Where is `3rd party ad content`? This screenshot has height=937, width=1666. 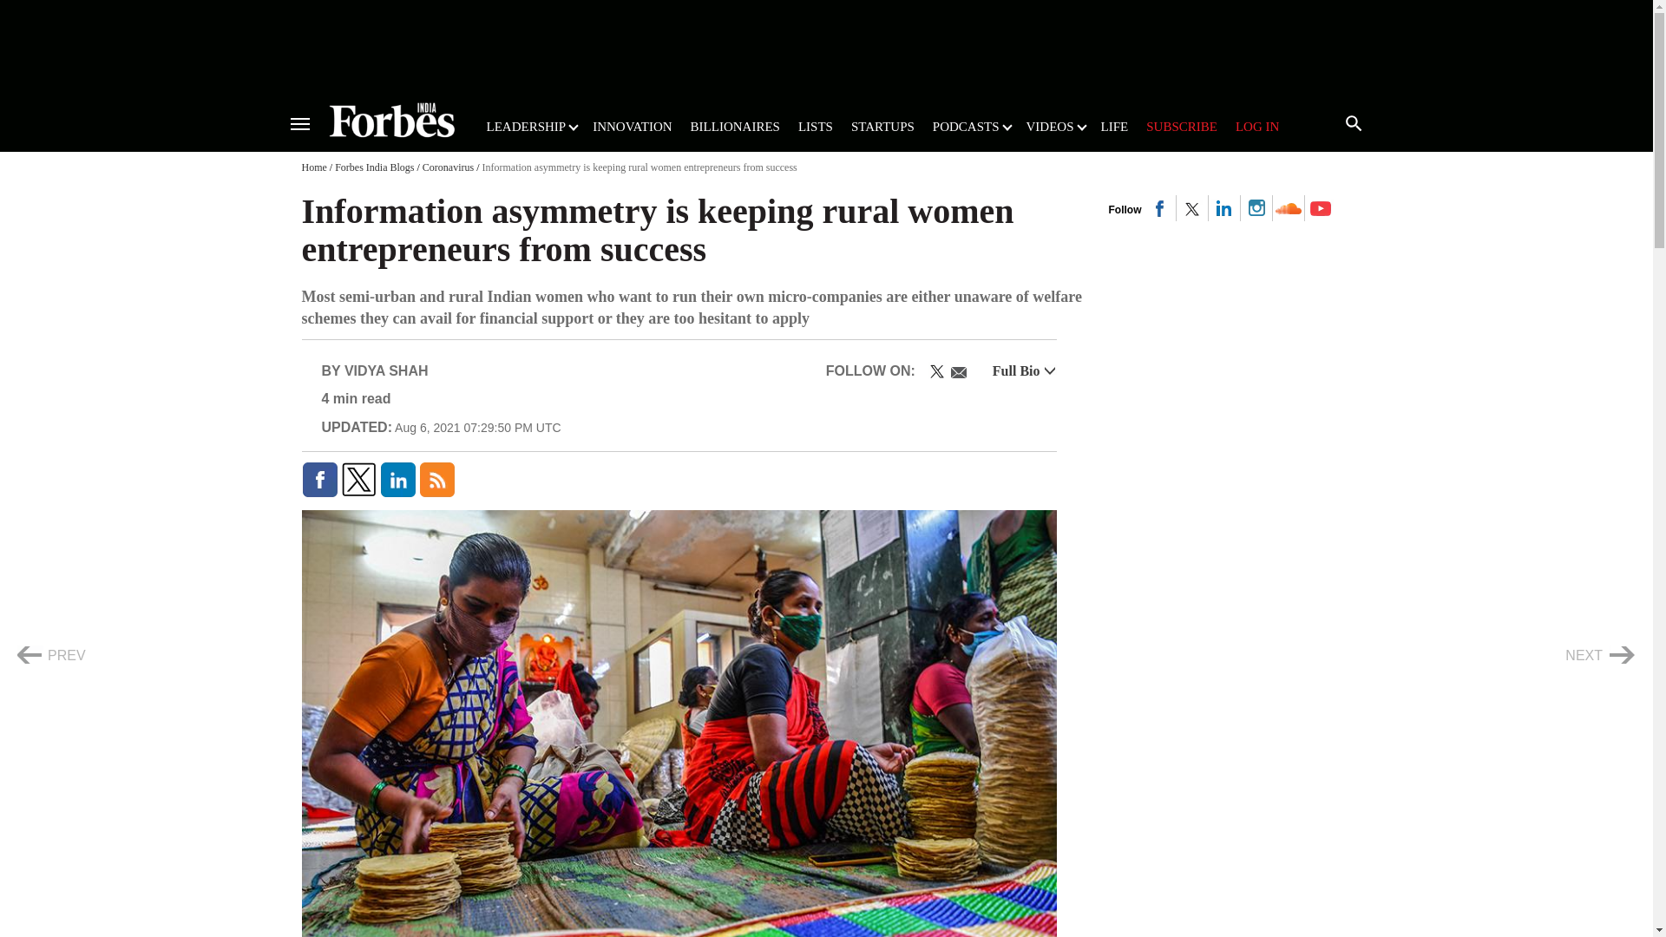 3rd party ad content is located at coordinates (825, 45).